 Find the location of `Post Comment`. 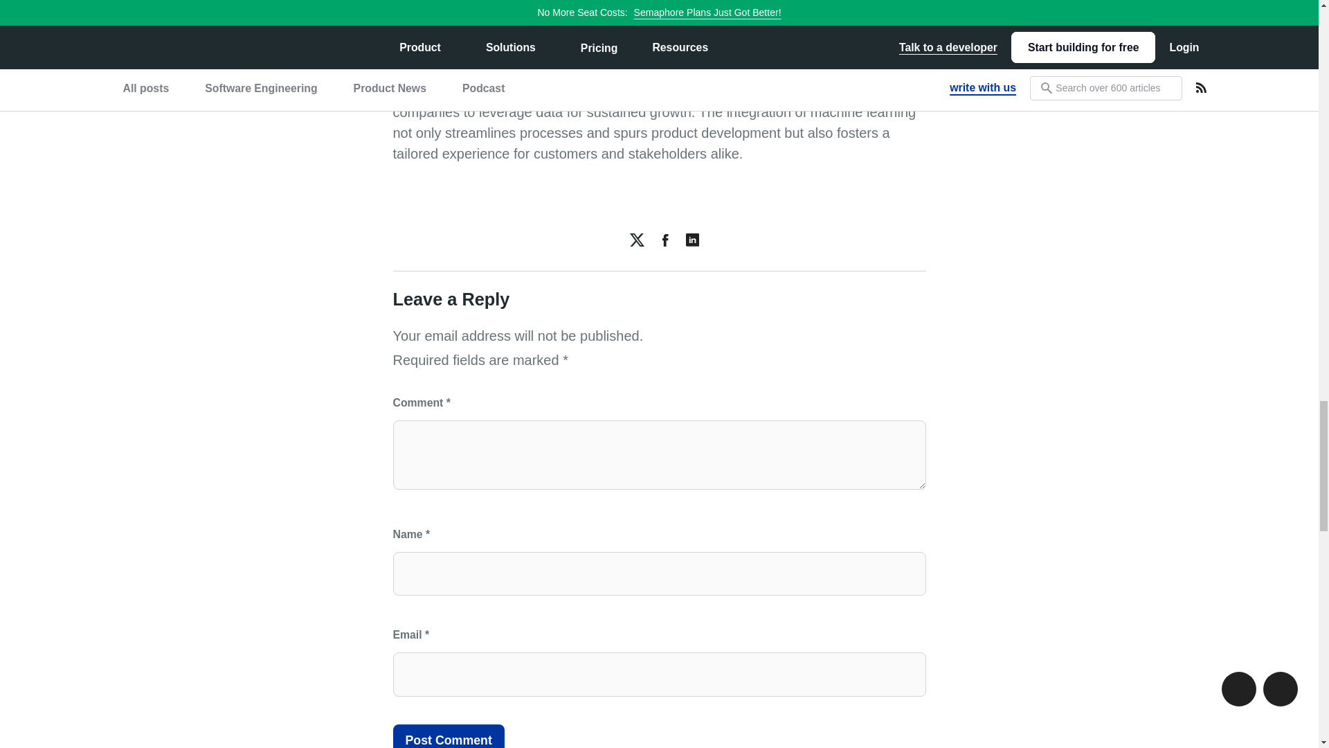

Post Comment is located at coordinates (449, 736).